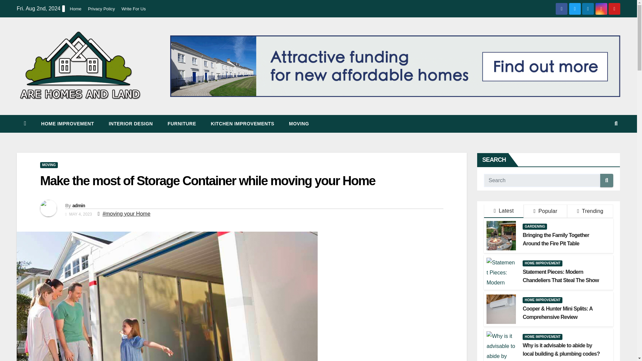 The height and width of the screenshot is (361, 642). I want to click on Home Improvement, so click(68, 124).